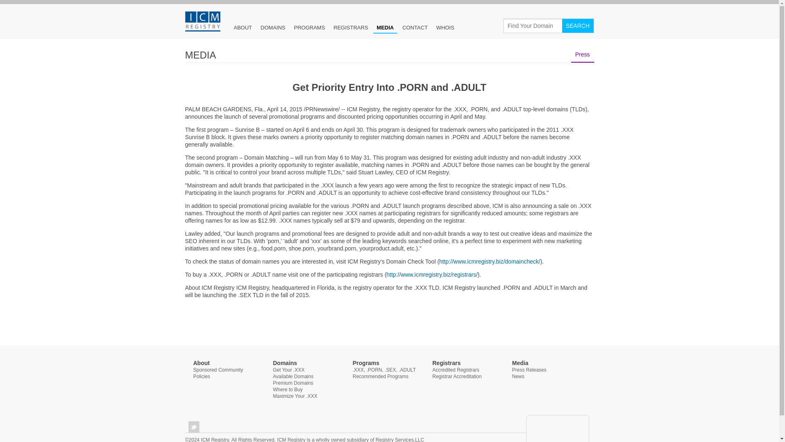  What do you see at coordinates (583, 54) in the screenshot?
I see `Press` at bounding box center [583, 54].